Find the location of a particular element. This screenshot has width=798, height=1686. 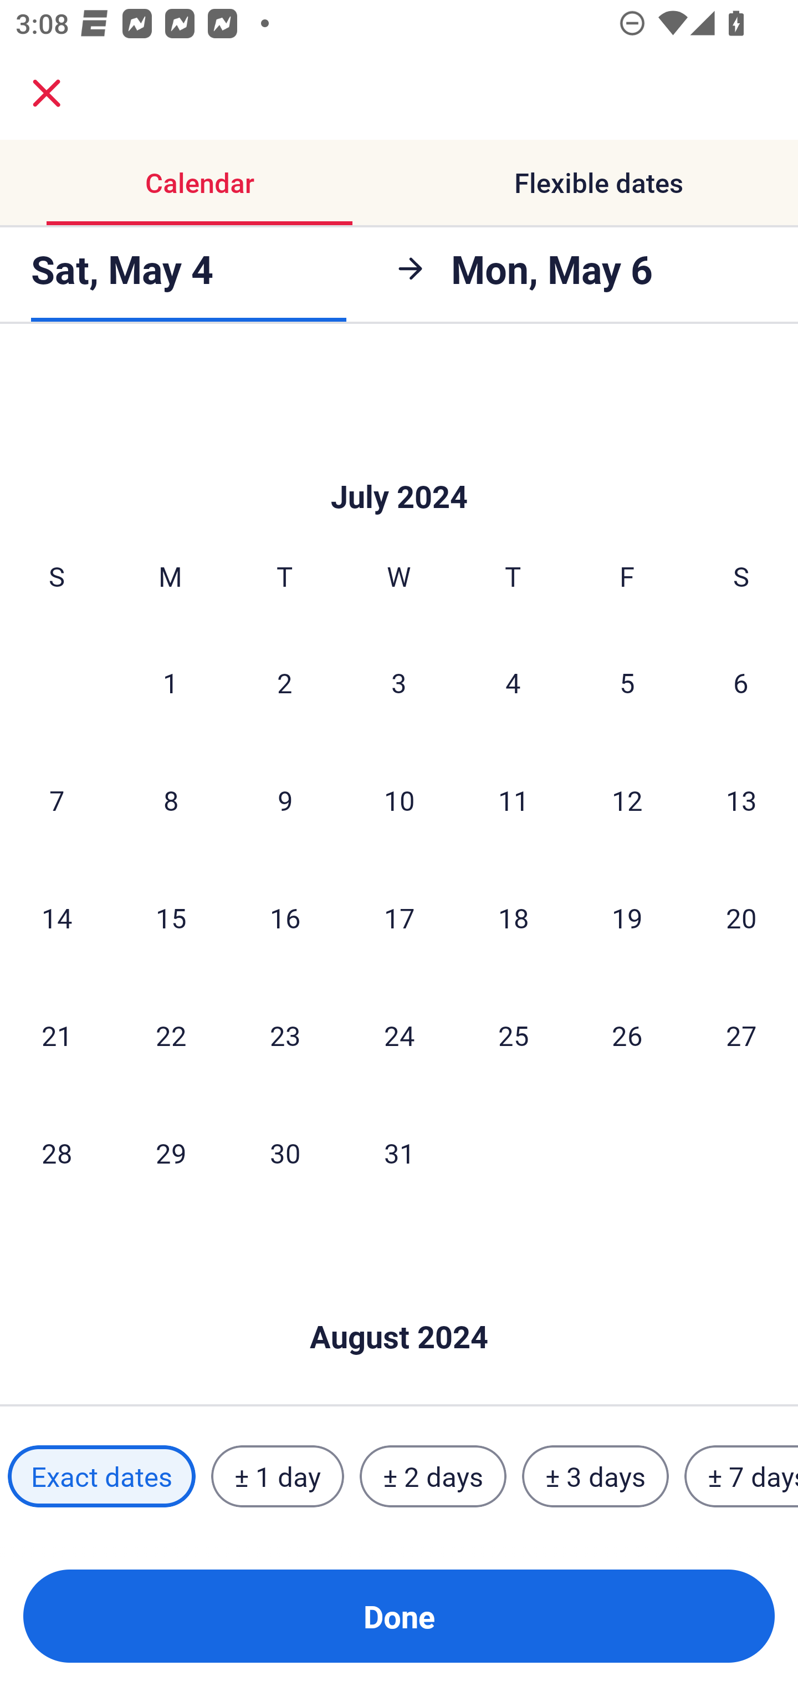

22 Monday, July 22, 2024 is located at coordinates (171, 1035).